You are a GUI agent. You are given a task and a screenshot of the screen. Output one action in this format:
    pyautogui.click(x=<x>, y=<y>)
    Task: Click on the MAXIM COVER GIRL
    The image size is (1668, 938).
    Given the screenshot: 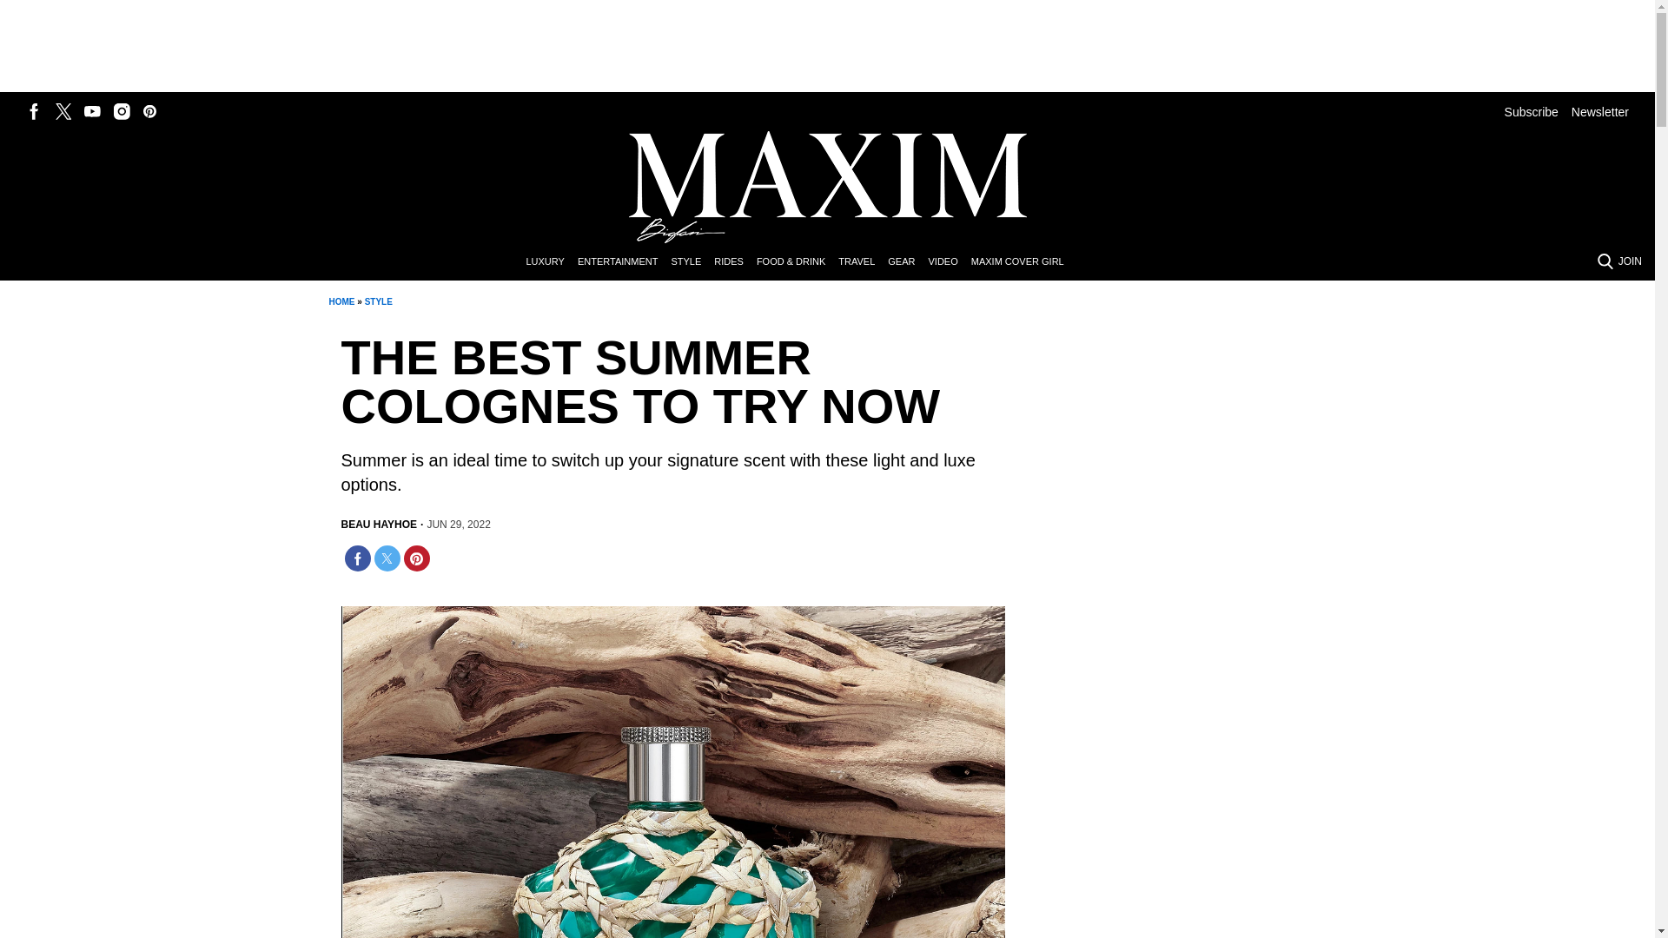 What is the action you would take?
    pyautogui.click(x=1023, y=262)
    